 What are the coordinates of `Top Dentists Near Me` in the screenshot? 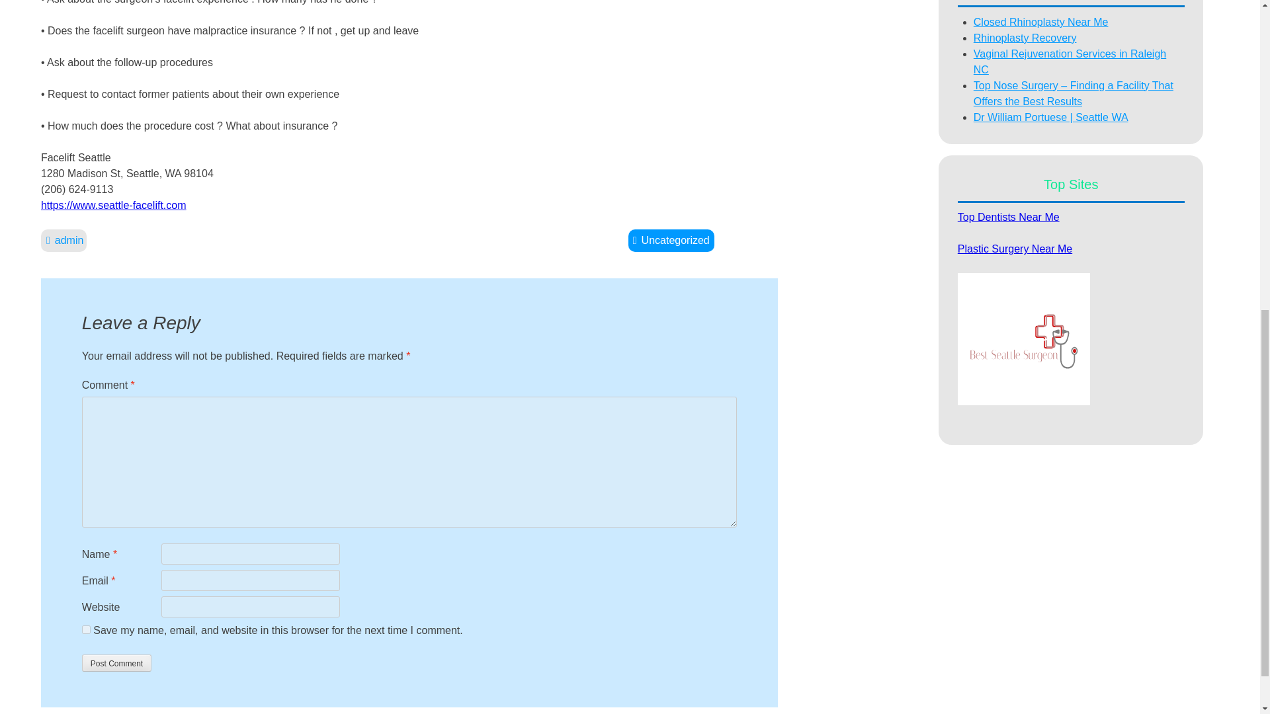 It's located at (1008, 217).